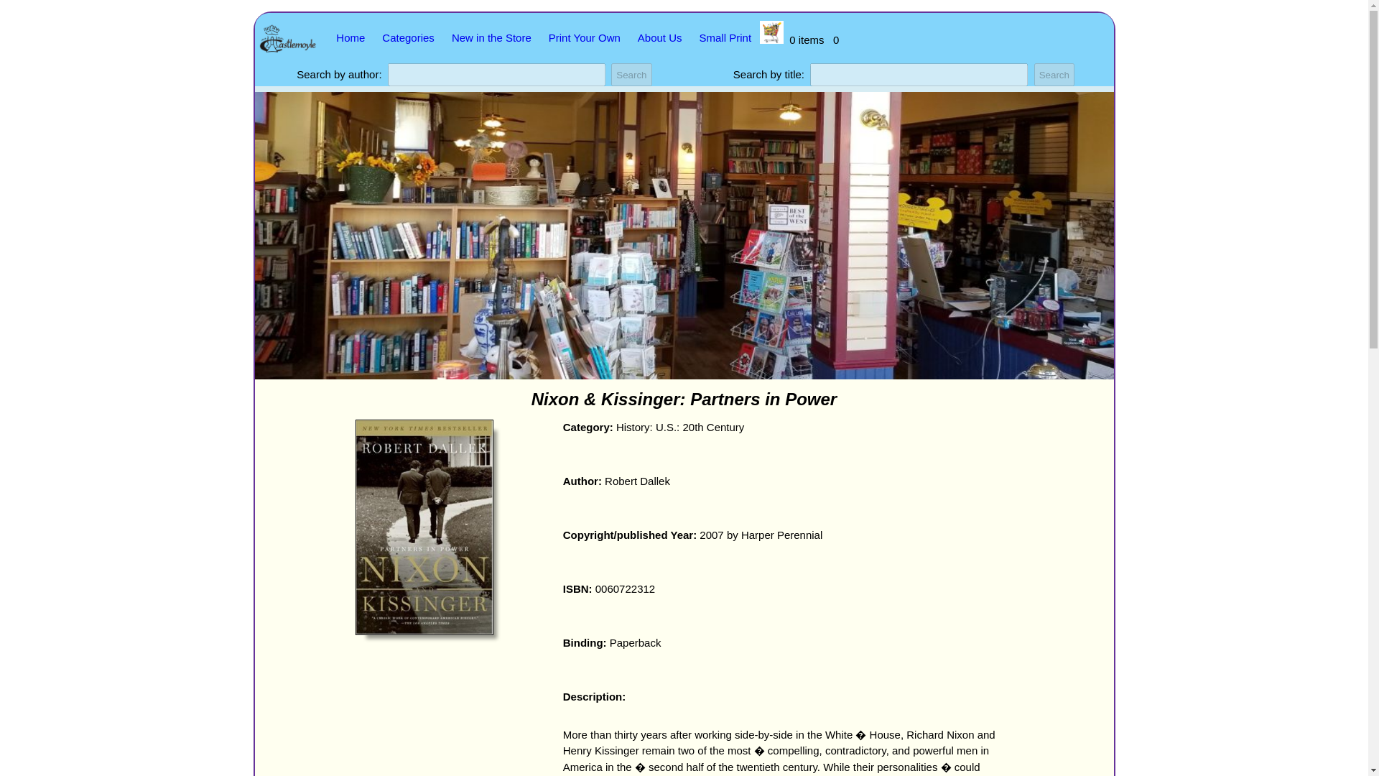  Describe the element at coordinates (408, 37) in the screenshot. I see `Categories` at that location.